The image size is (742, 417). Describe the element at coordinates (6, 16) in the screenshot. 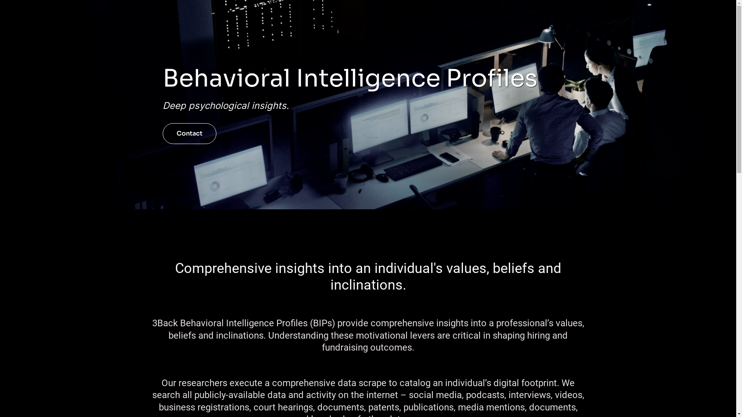

I see `Skip to content` at that location.